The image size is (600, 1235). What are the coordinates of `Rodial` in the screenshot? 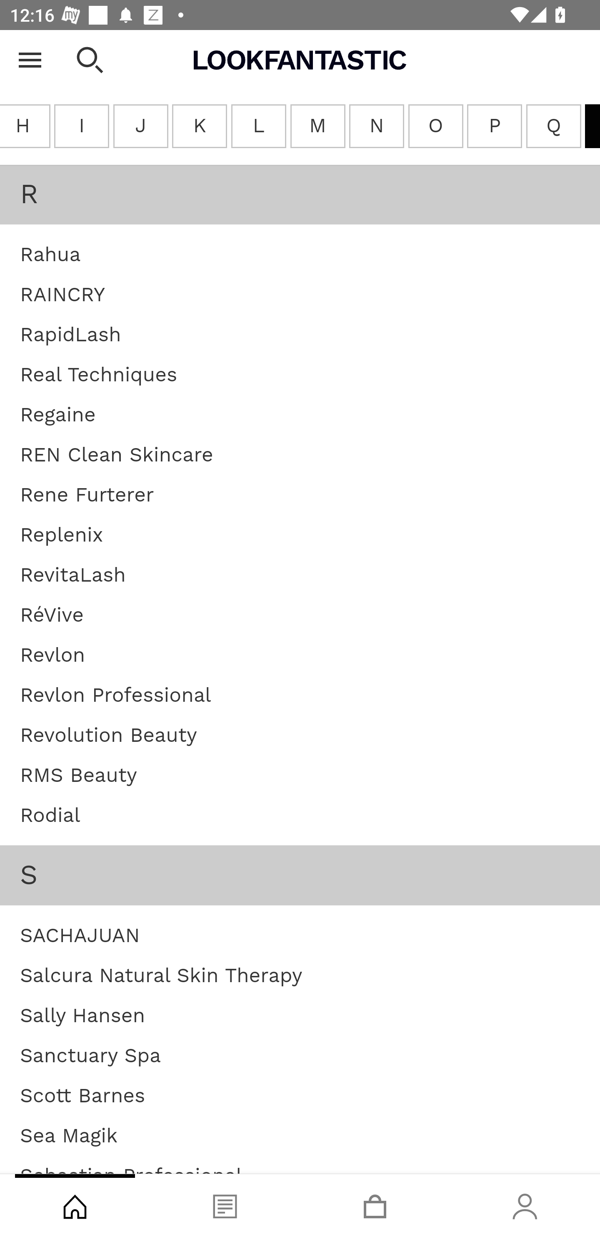 It's located at (50, 816).